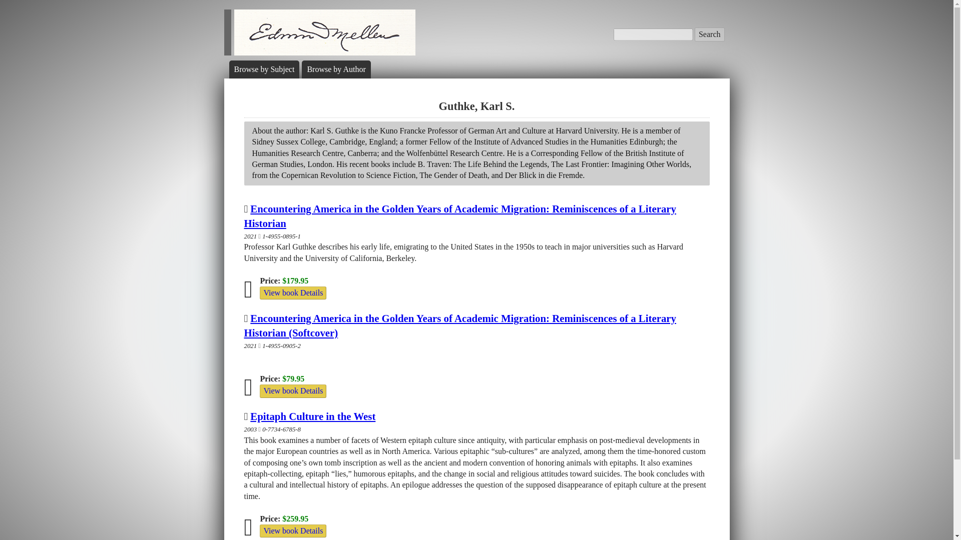 Image resolution: width=961 pixels, height=540 pixels. I want to click on View book Details, so click(293, 292).